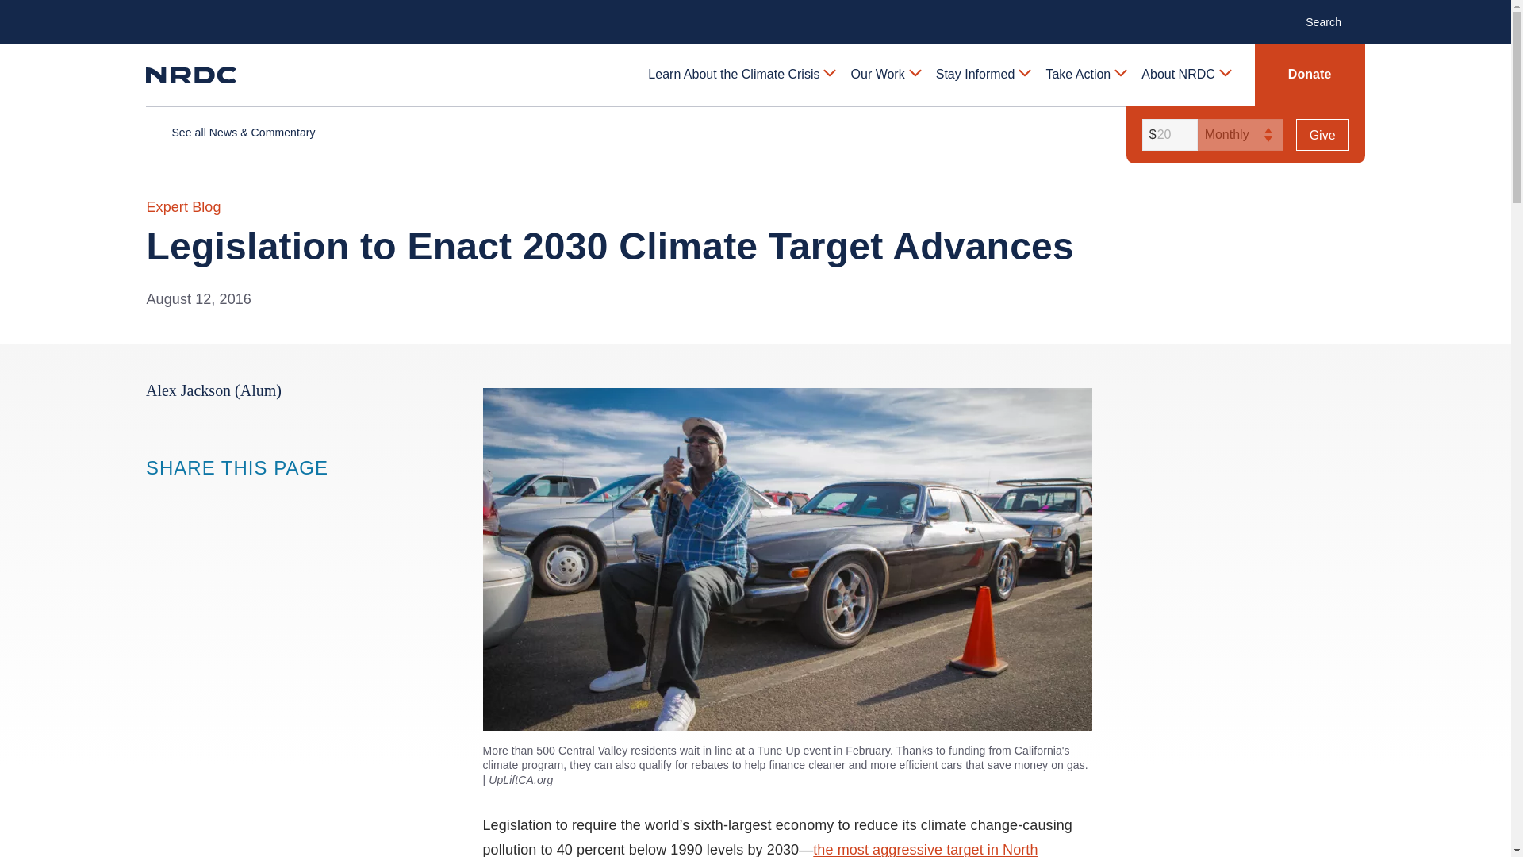 This screenshot has width=1523, height=857. Describe the element at coordinates (982, 75) in the screenshot. I see `Stay Informed` at that location.